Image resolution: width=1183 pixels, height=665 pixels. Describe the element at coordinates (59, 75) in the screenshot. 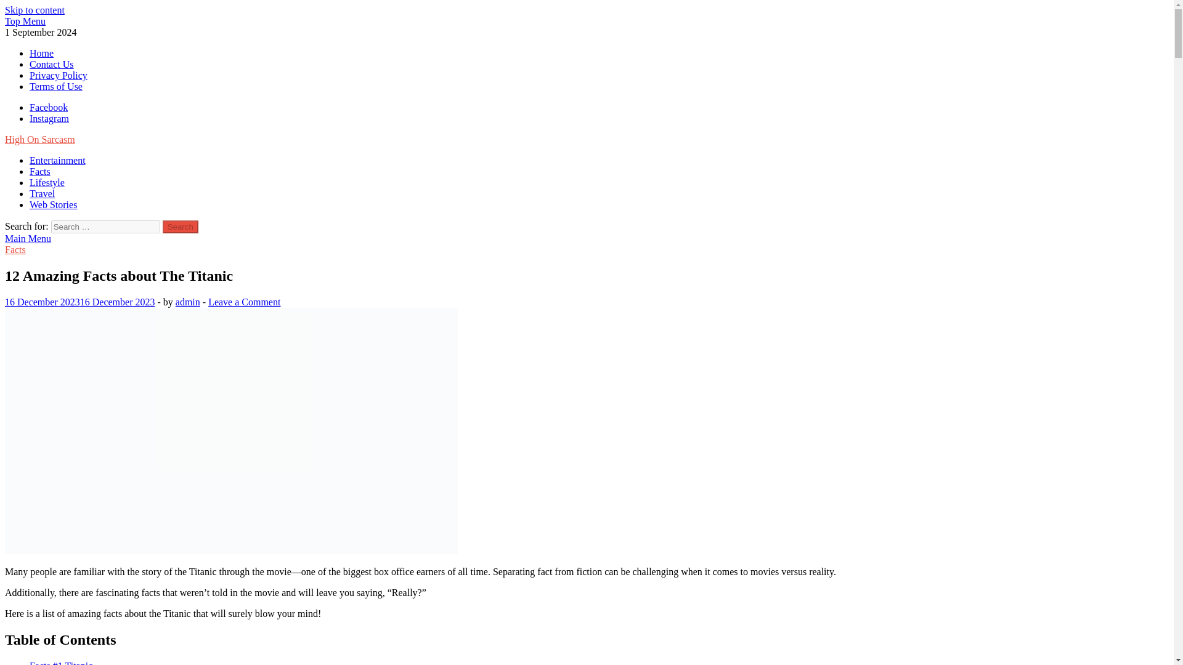

I see `Privacy Policy` at that location.